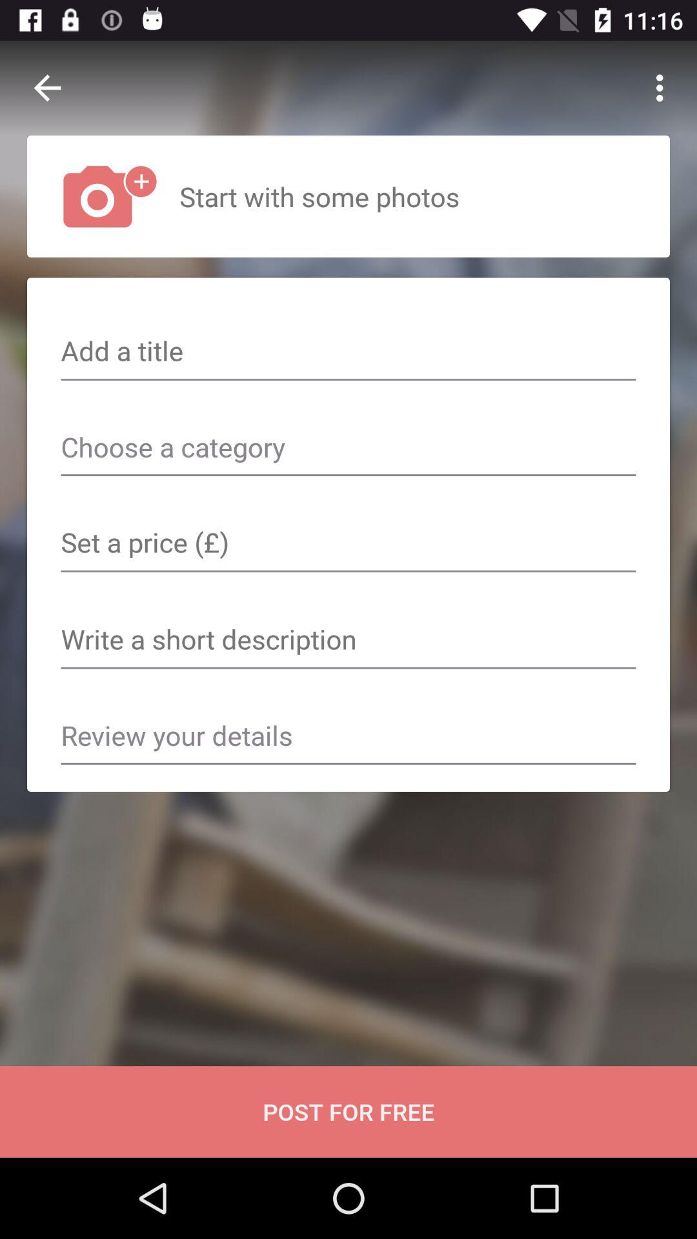 Image resolution: width=697 pixels, height=1239 pixels. I want to click on click the icon at the top right corner, so click(663, 88).